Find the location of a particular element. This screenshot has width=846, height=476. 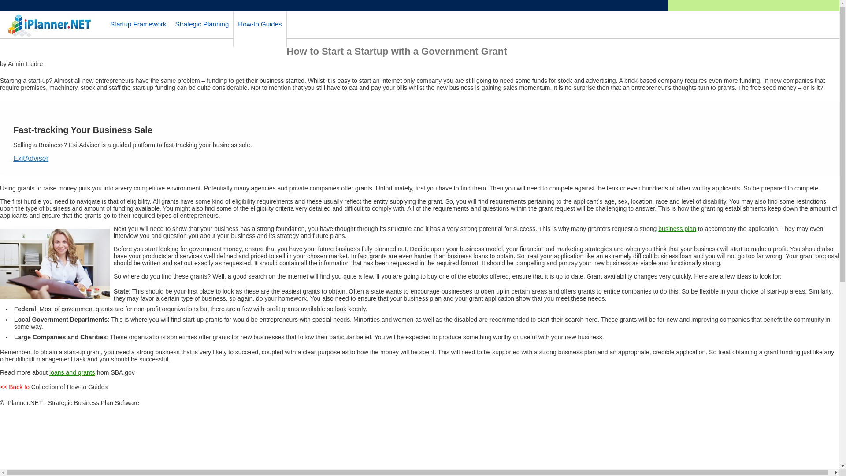

How-to guides, articles is located at coordinates (260, 24).